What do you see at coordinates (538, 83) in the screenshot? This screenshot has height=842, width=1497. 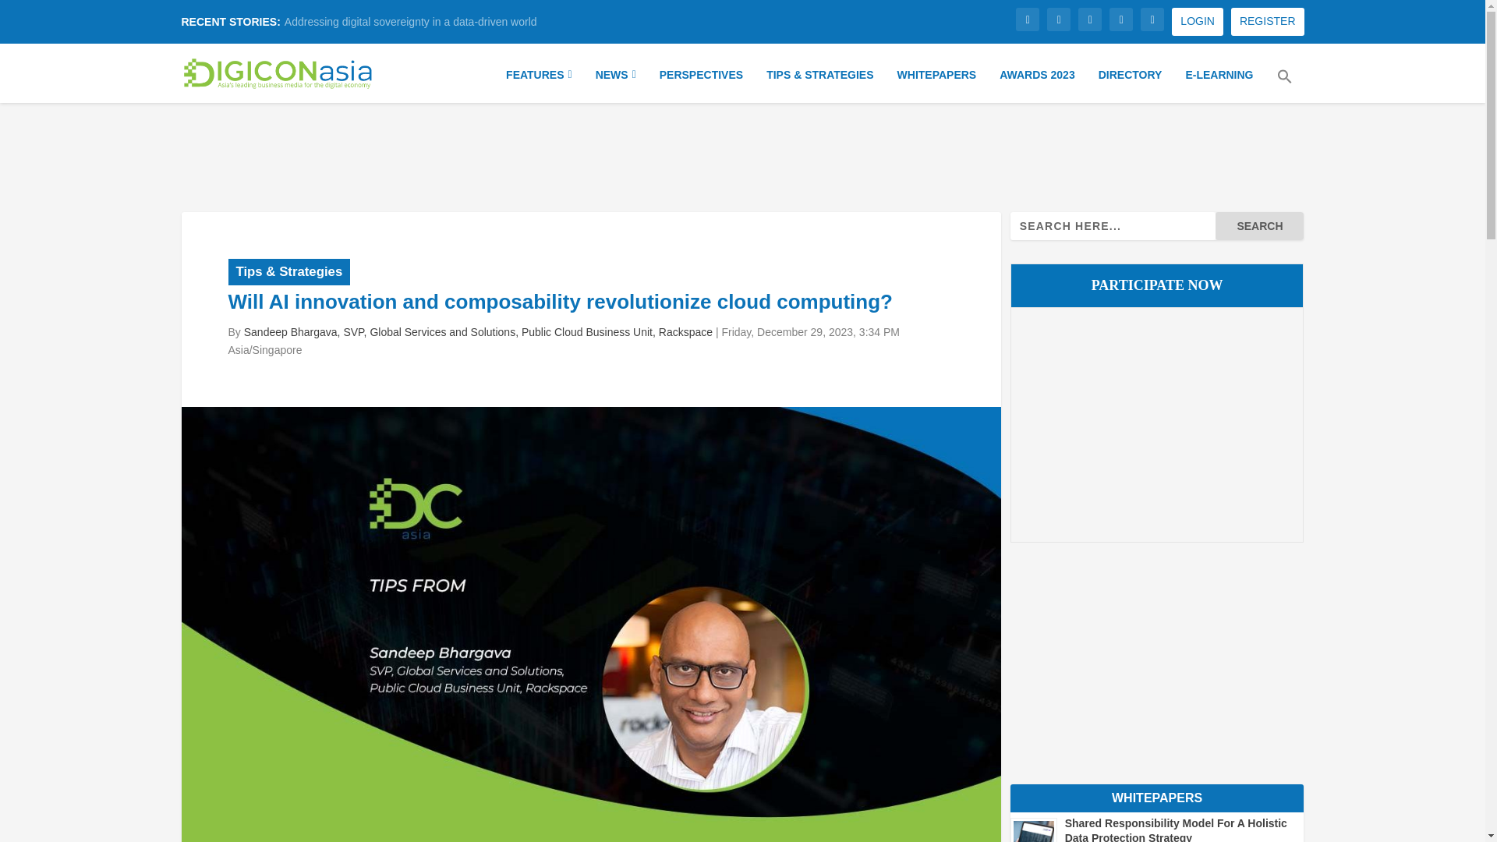 I see `FEATURES` at bounding box center [538, 83].